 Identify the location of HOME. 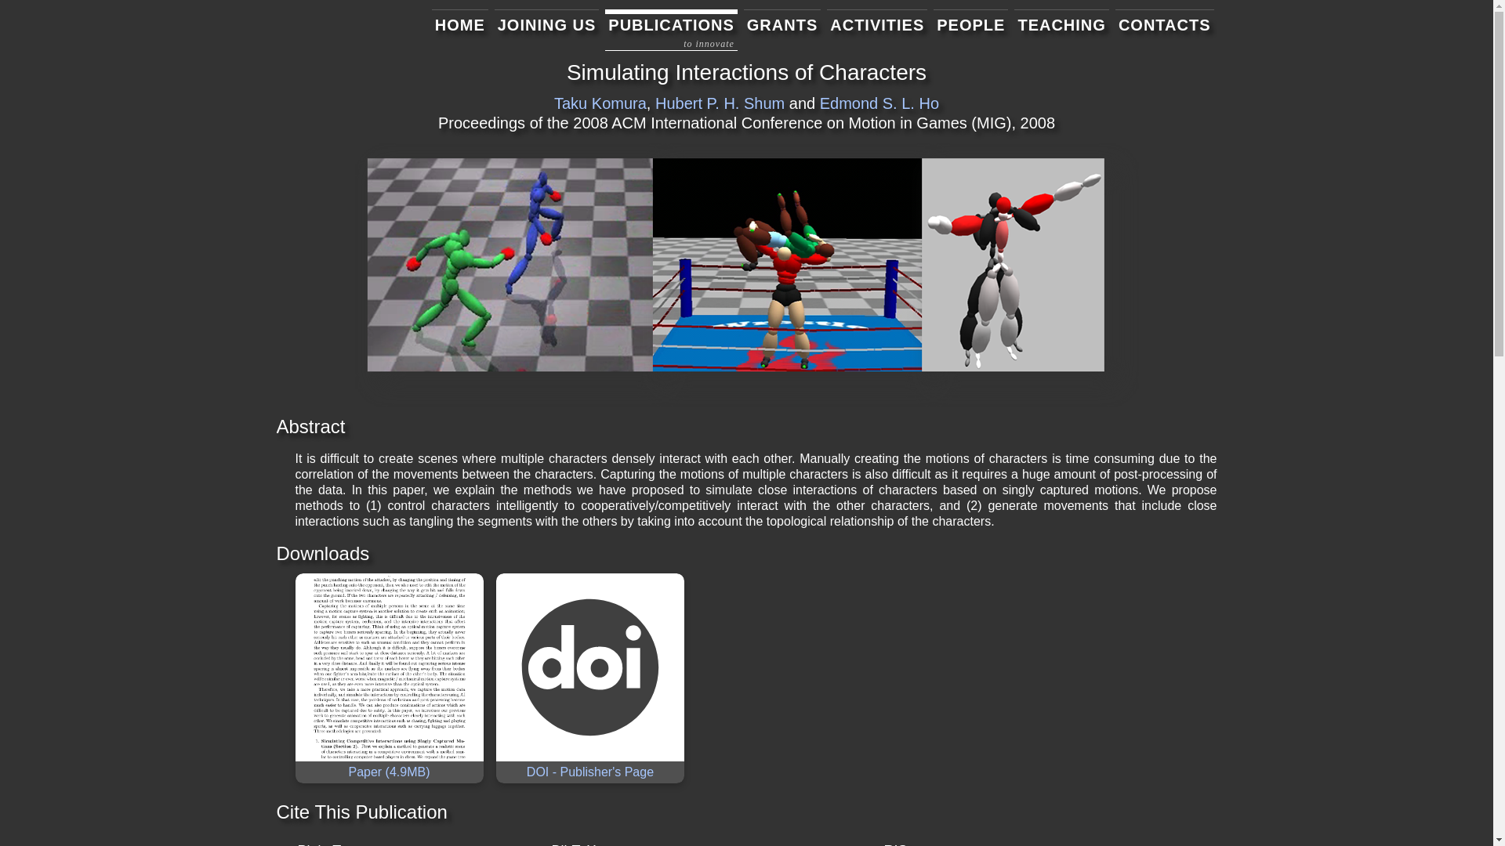
(459, 29).